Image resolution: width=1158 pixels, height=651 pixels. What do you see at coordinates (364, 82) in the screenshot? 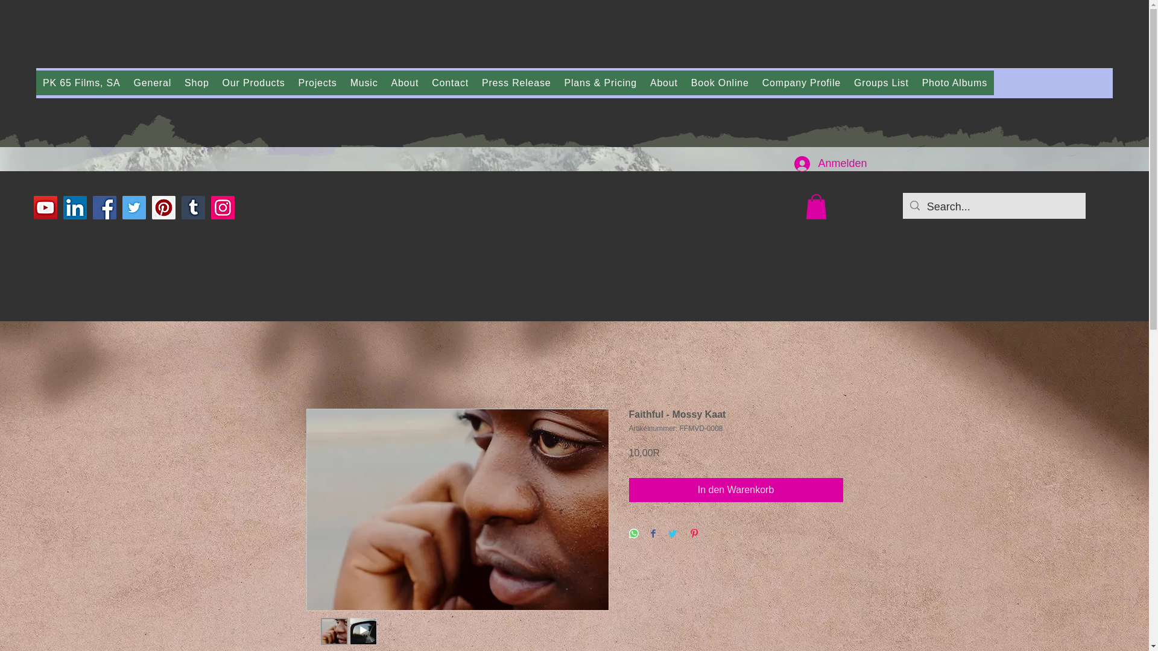
I see `Music` at bounding box center [364, 82].